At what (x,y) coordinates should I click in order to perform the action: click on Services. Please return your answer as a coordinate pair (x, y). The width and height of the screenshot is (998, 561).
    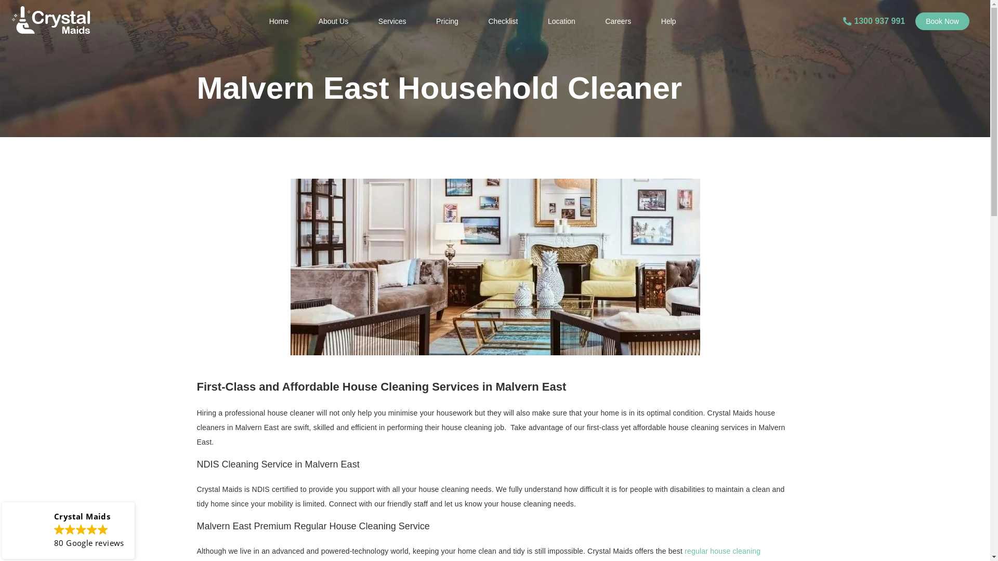
    Looking at the image, I should click on (392, 21).